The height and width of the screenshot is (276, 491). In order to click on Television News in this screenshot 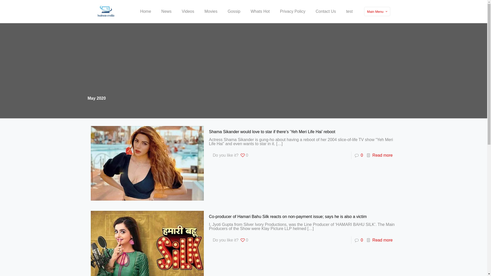, I will do `click(105, 11)`.